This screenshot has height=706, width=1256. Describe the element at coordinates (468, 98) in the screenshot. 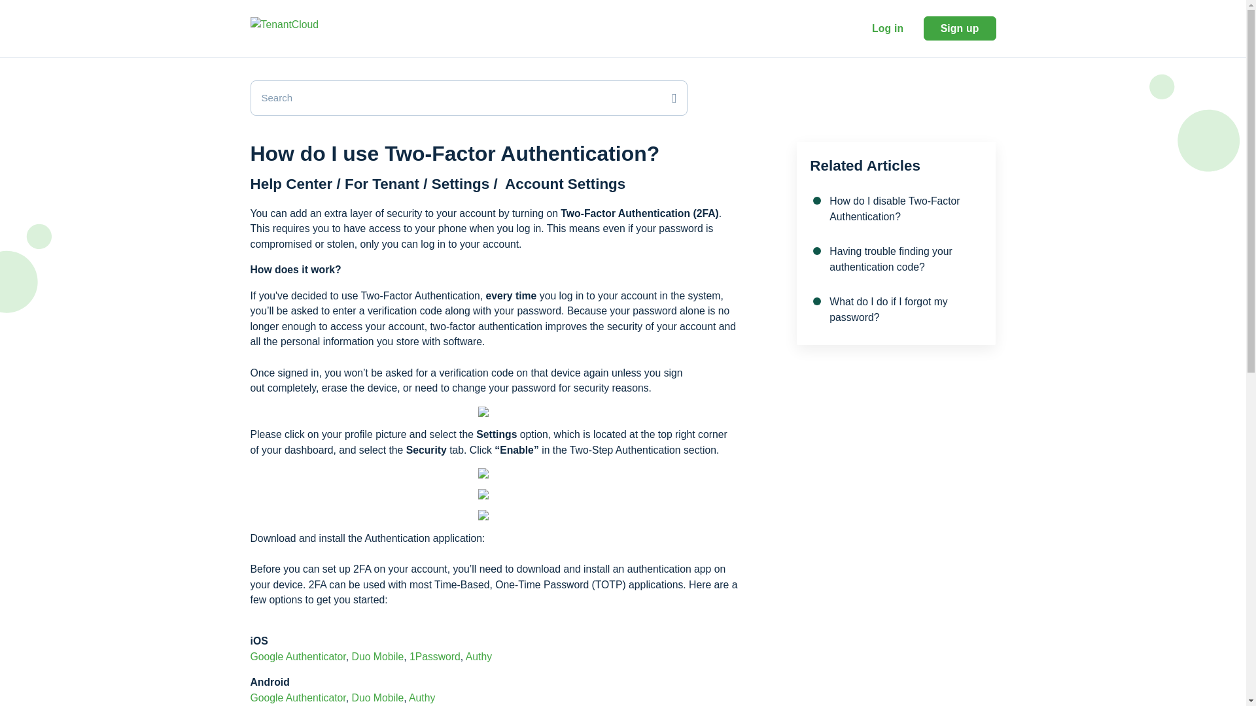

I see `Search` at that location.